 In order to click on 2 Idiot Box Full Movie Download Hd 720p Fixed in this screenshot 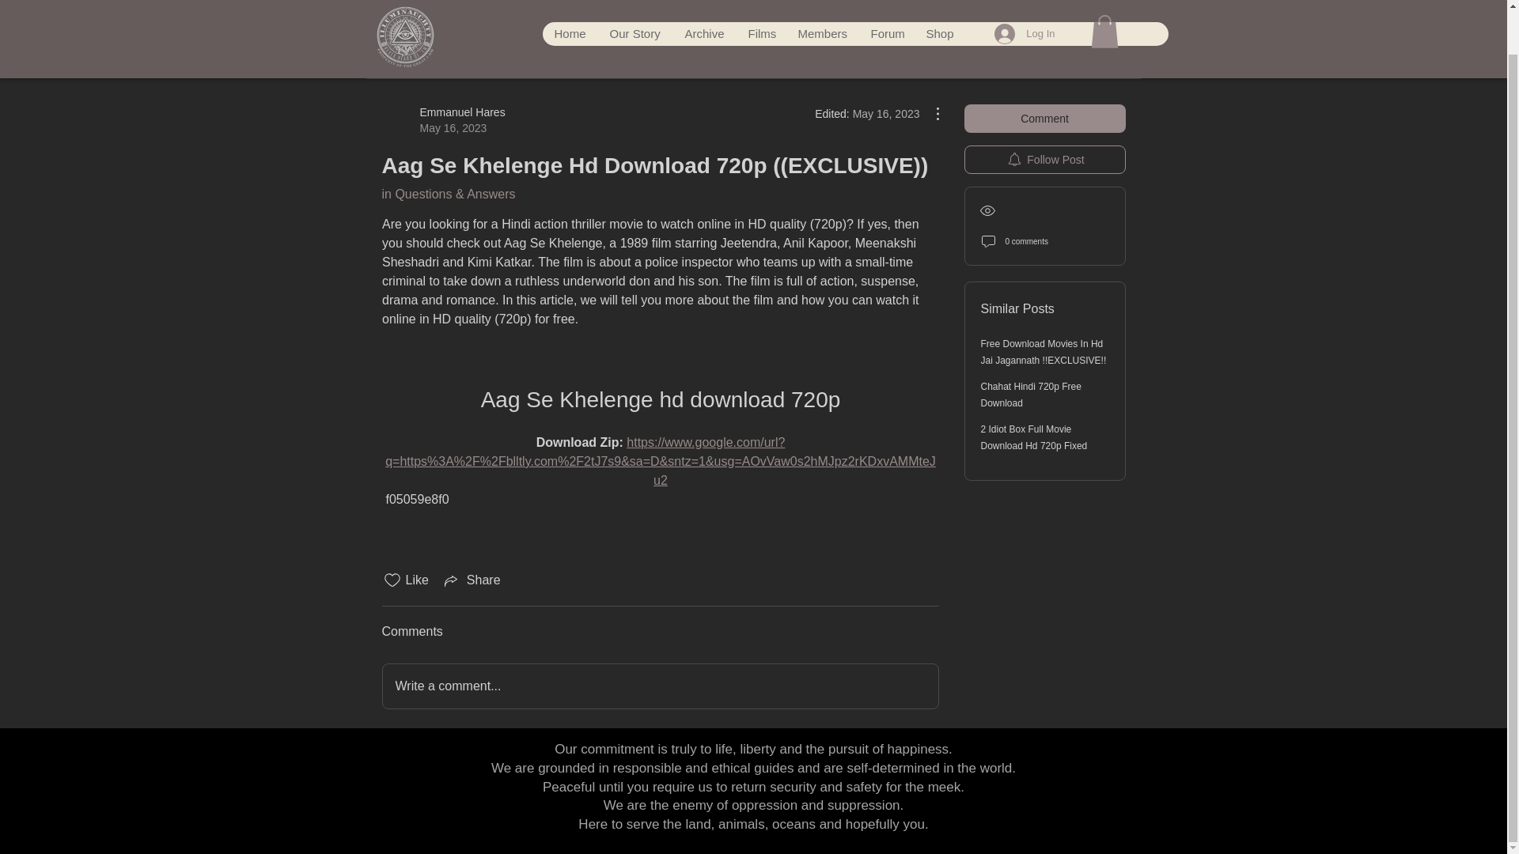, I will do `click(1034, 437)`.